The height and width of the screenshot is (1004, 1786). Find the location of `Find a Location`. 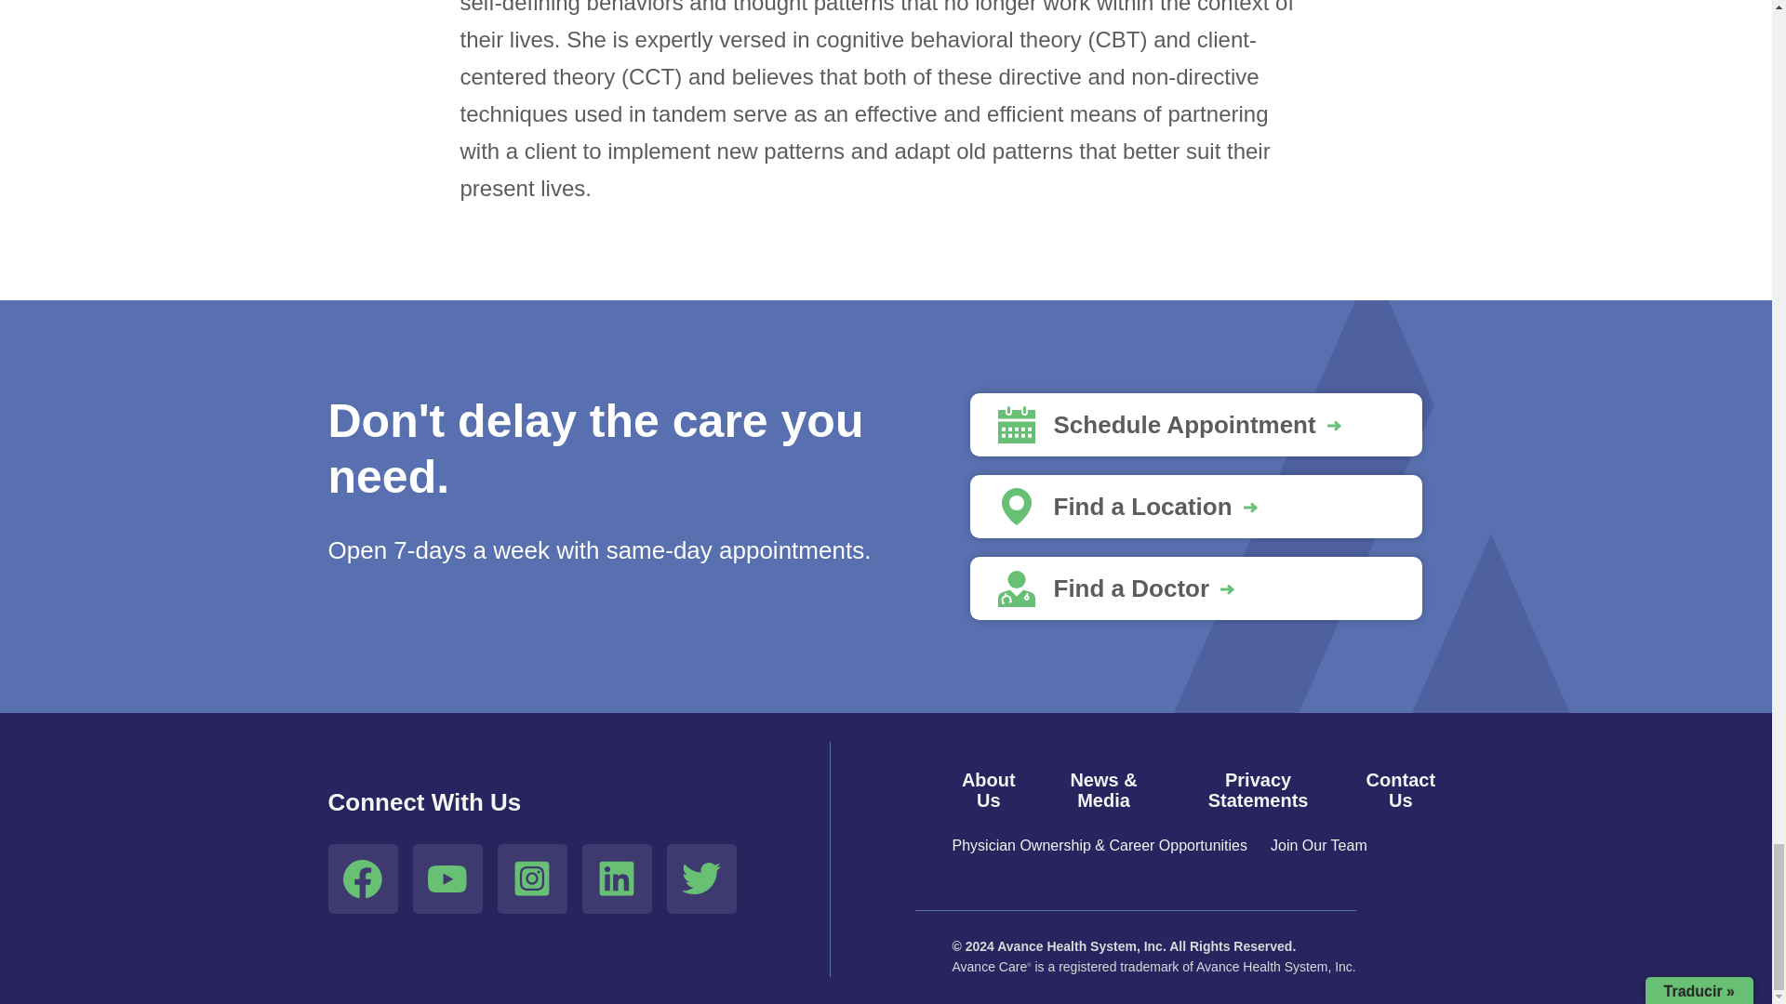

Find a Location is located at coordinates (1195, 506).